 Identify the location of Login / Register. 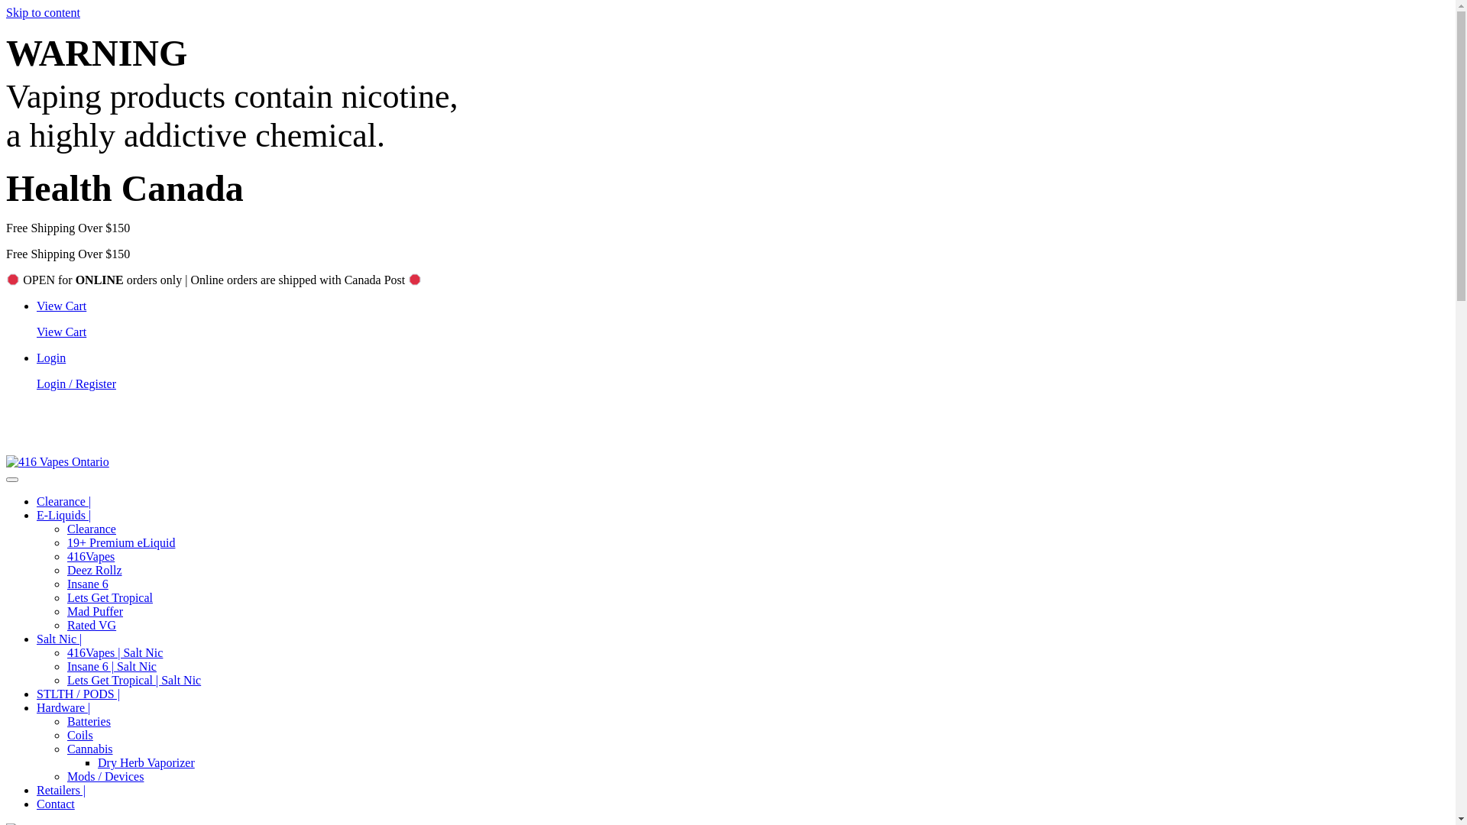
(743, 384).